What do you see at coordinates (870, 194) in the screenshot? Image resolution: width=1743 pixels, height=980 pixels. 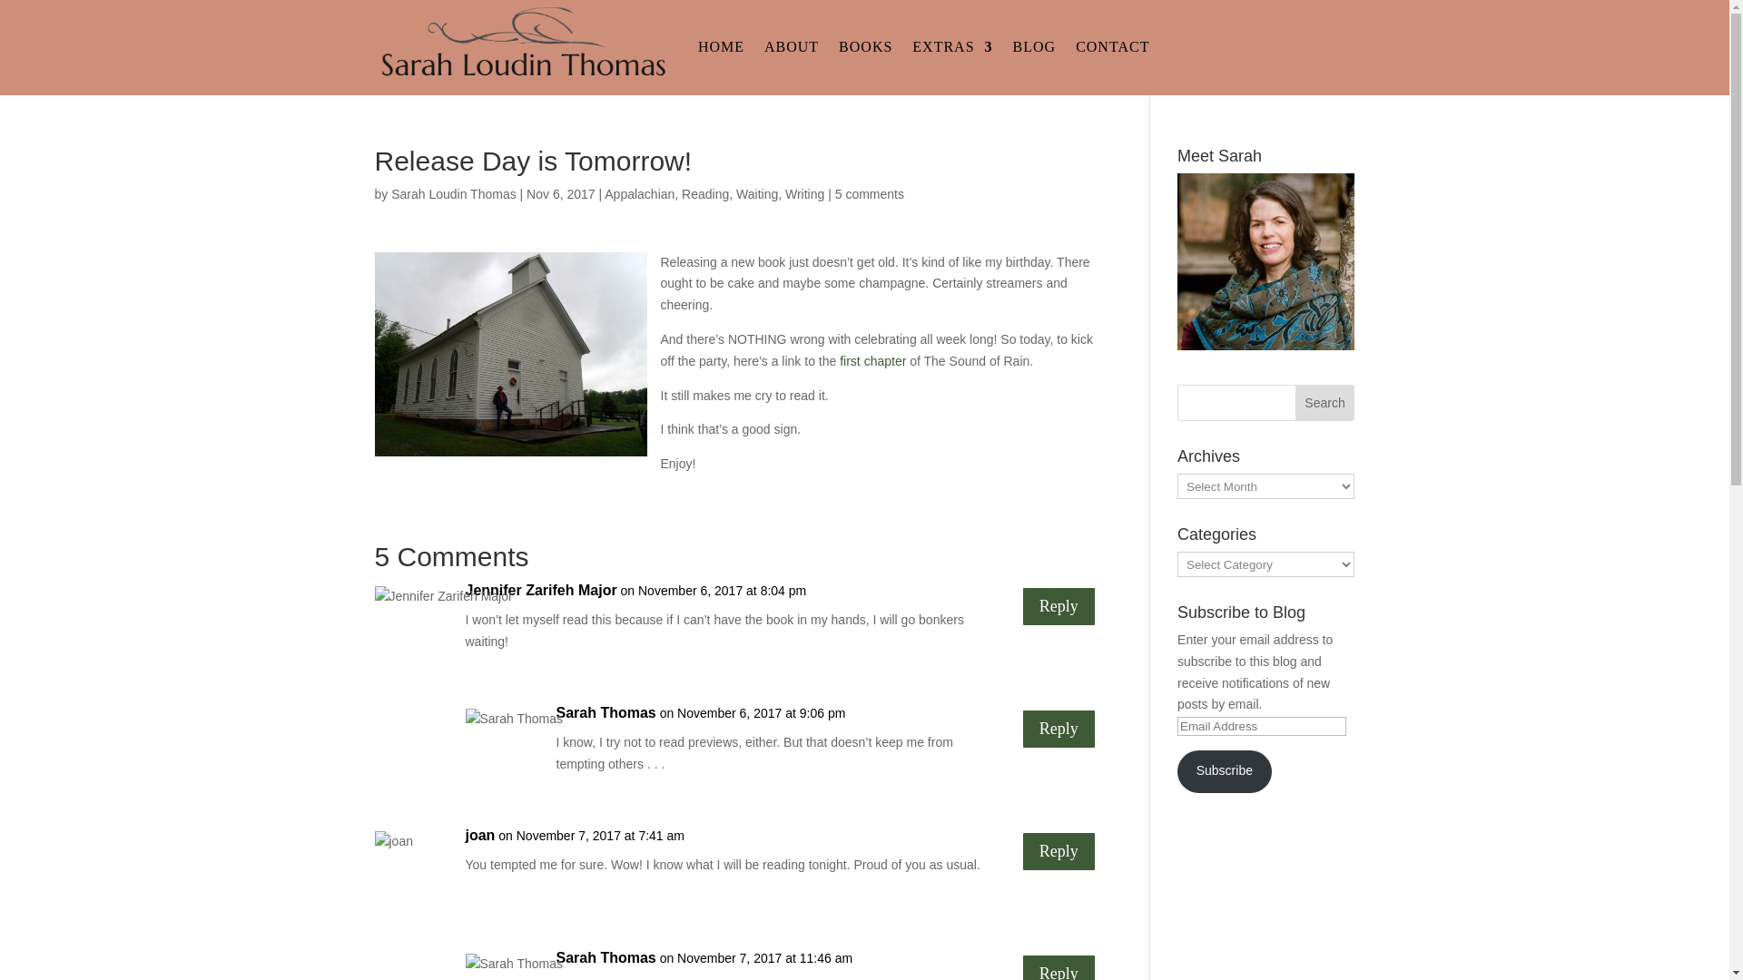 I see `5 comments` at bounding box center [870, 194].